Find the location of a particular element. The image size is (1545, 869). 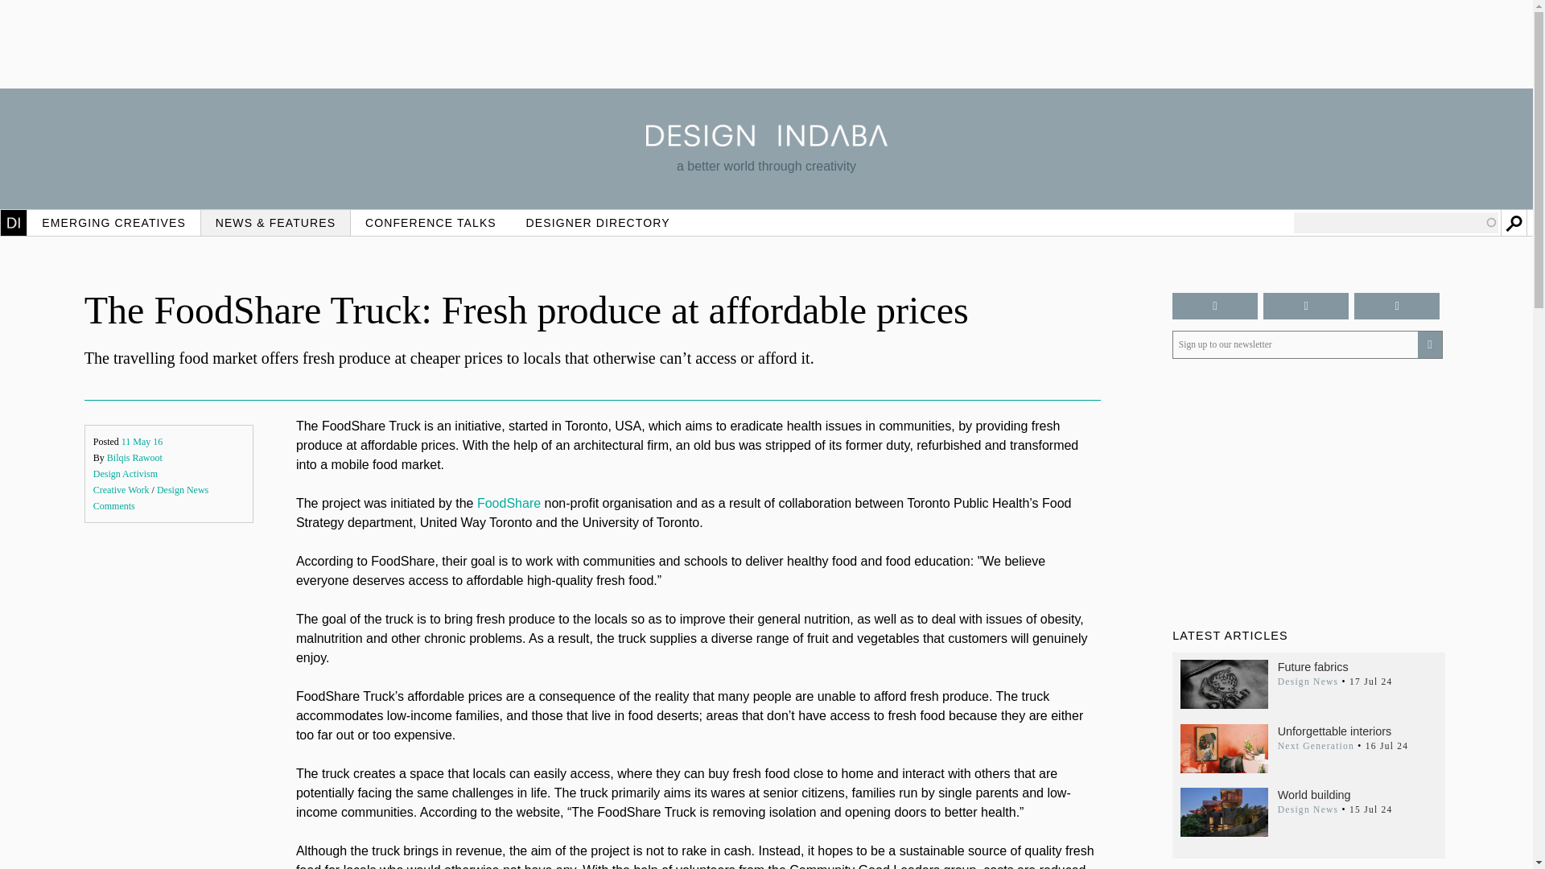

EMERGING CREATIVES is located at coordinates (114, 222).